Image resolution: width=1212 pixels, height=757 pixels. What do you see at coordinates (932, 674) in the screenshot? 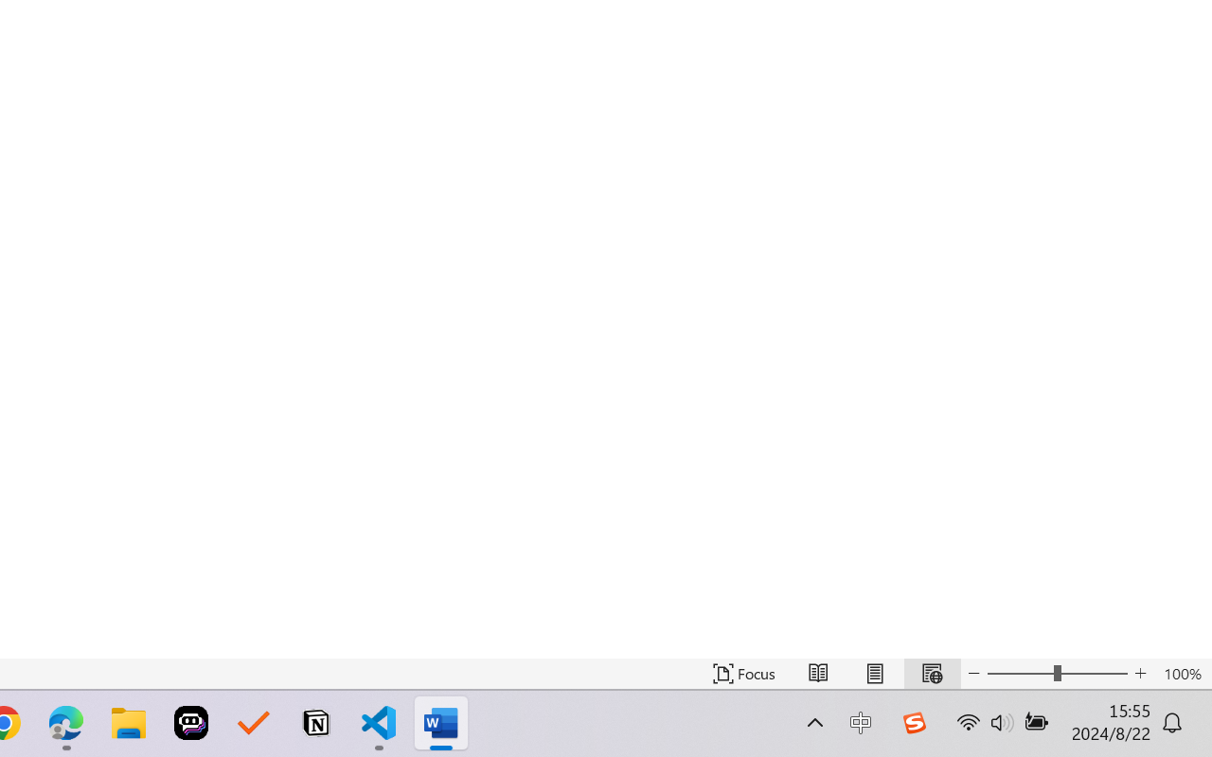
I see `Web Layout` at bounding box center [932, 674].